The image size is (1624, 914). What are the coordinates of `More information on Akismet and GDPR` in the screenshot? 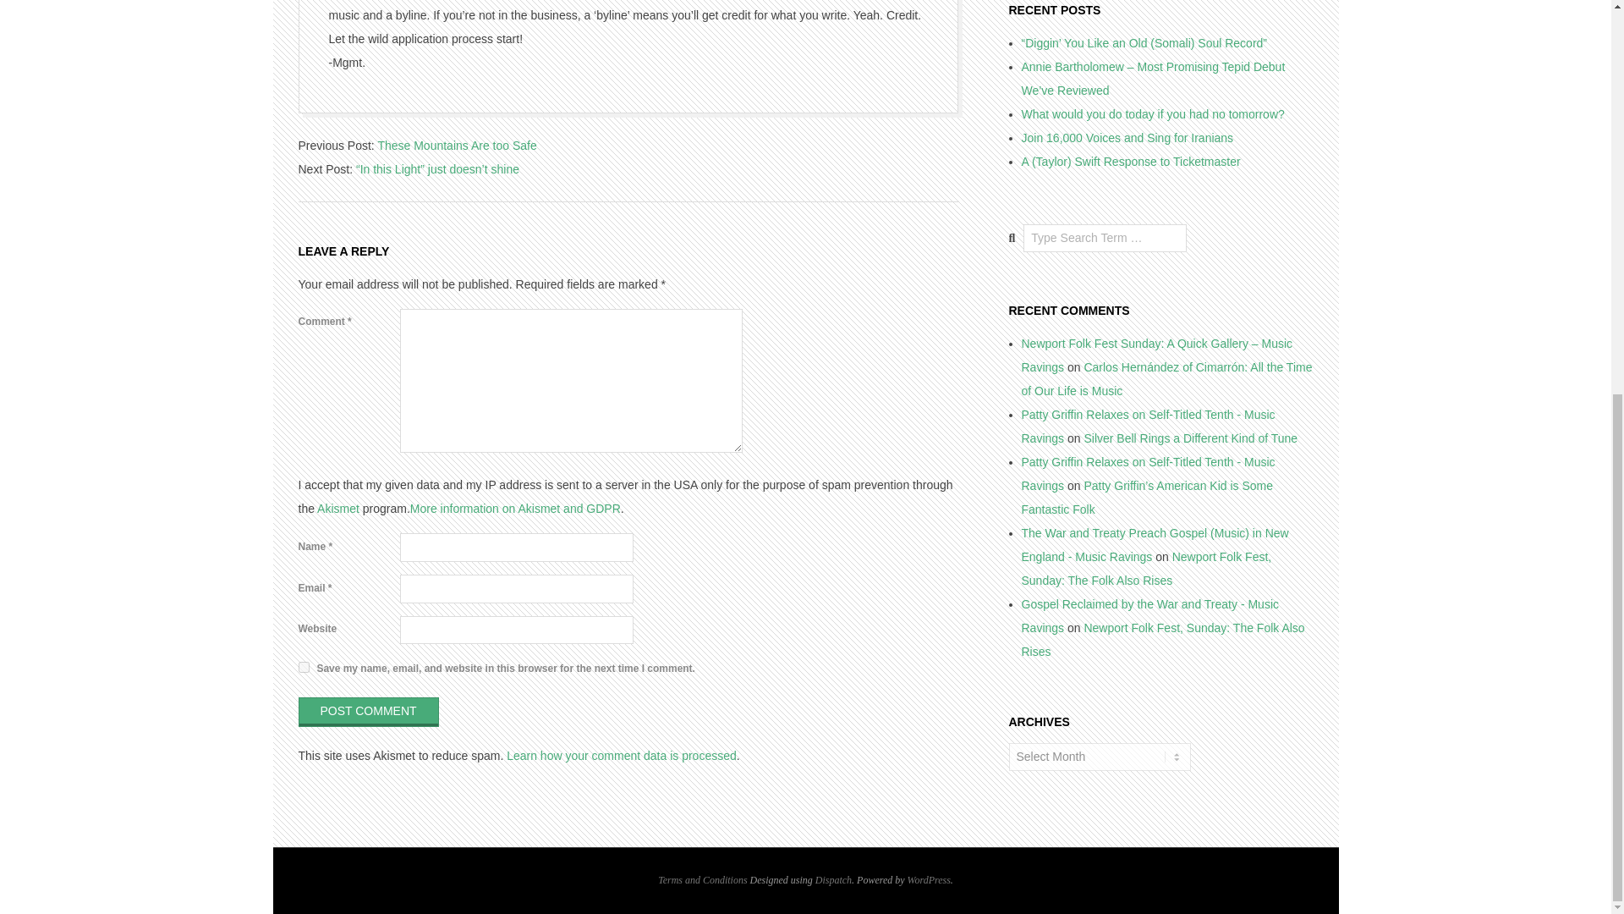 It's located at (515, 508).